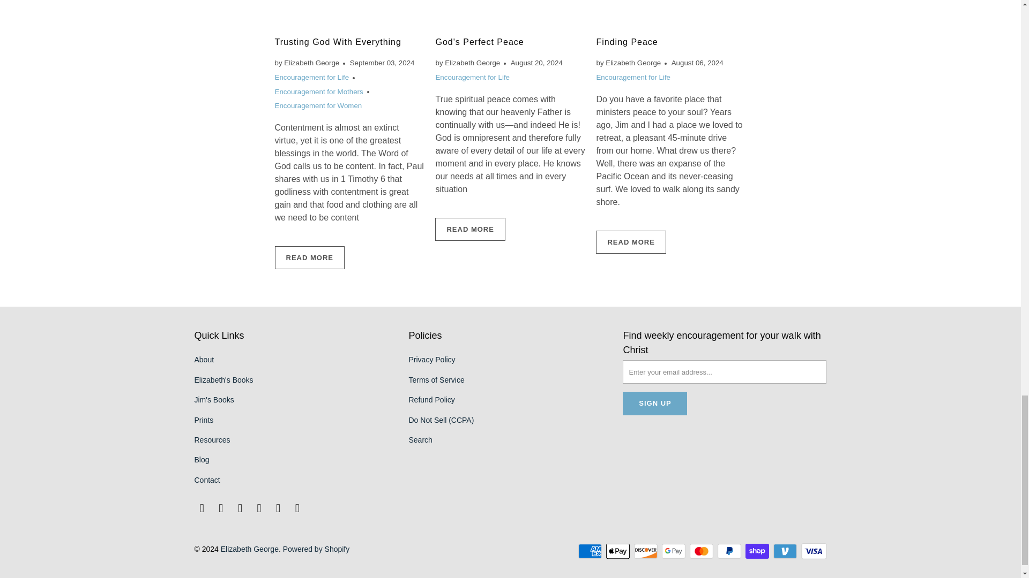 Image resolution: width=1029 pixels, height=578 pixels. Describe the element at coordinates (655, 404) in the screenshot. I see `Sign Up` at that location.